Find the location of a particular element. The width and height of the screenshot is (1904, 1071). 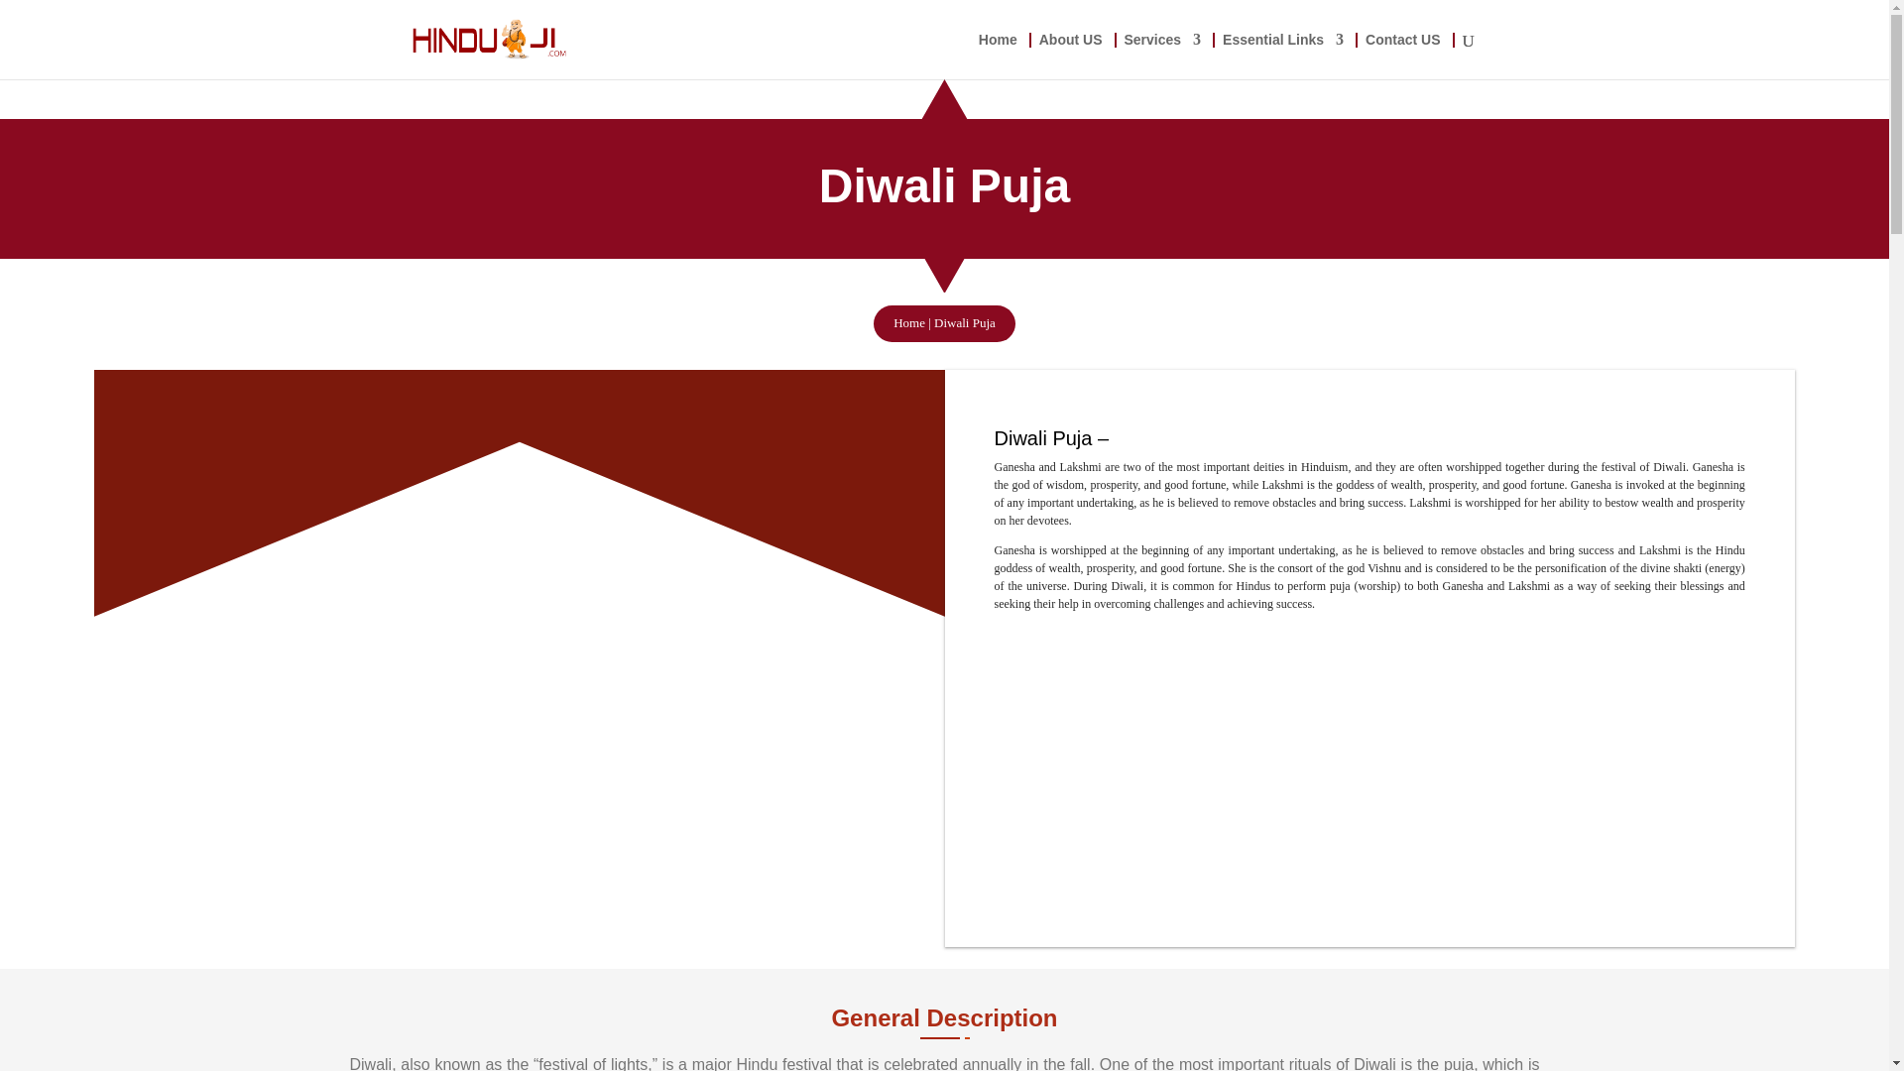

Essential Links is located at coordinates (1283, 56).